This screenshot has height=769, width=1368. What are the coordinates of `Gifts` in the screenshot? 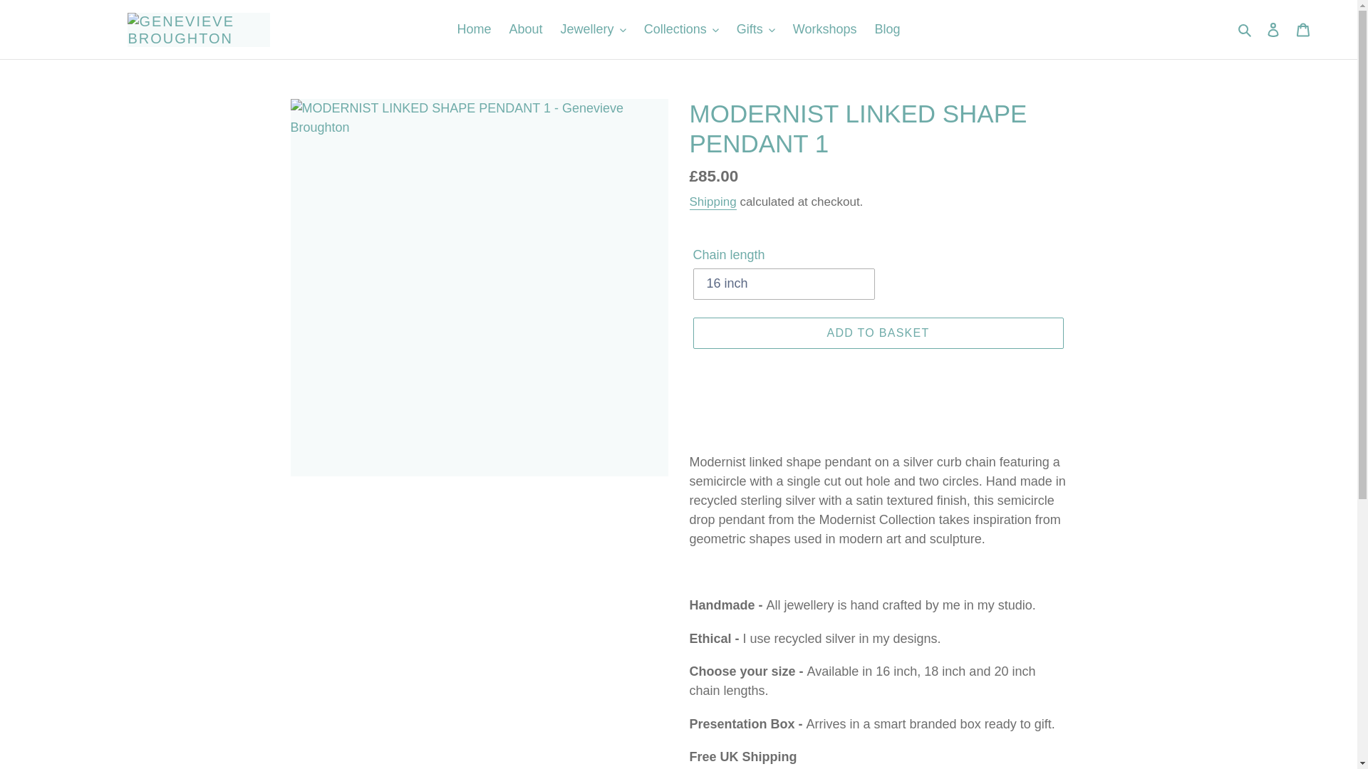 It's located at (755, 29).